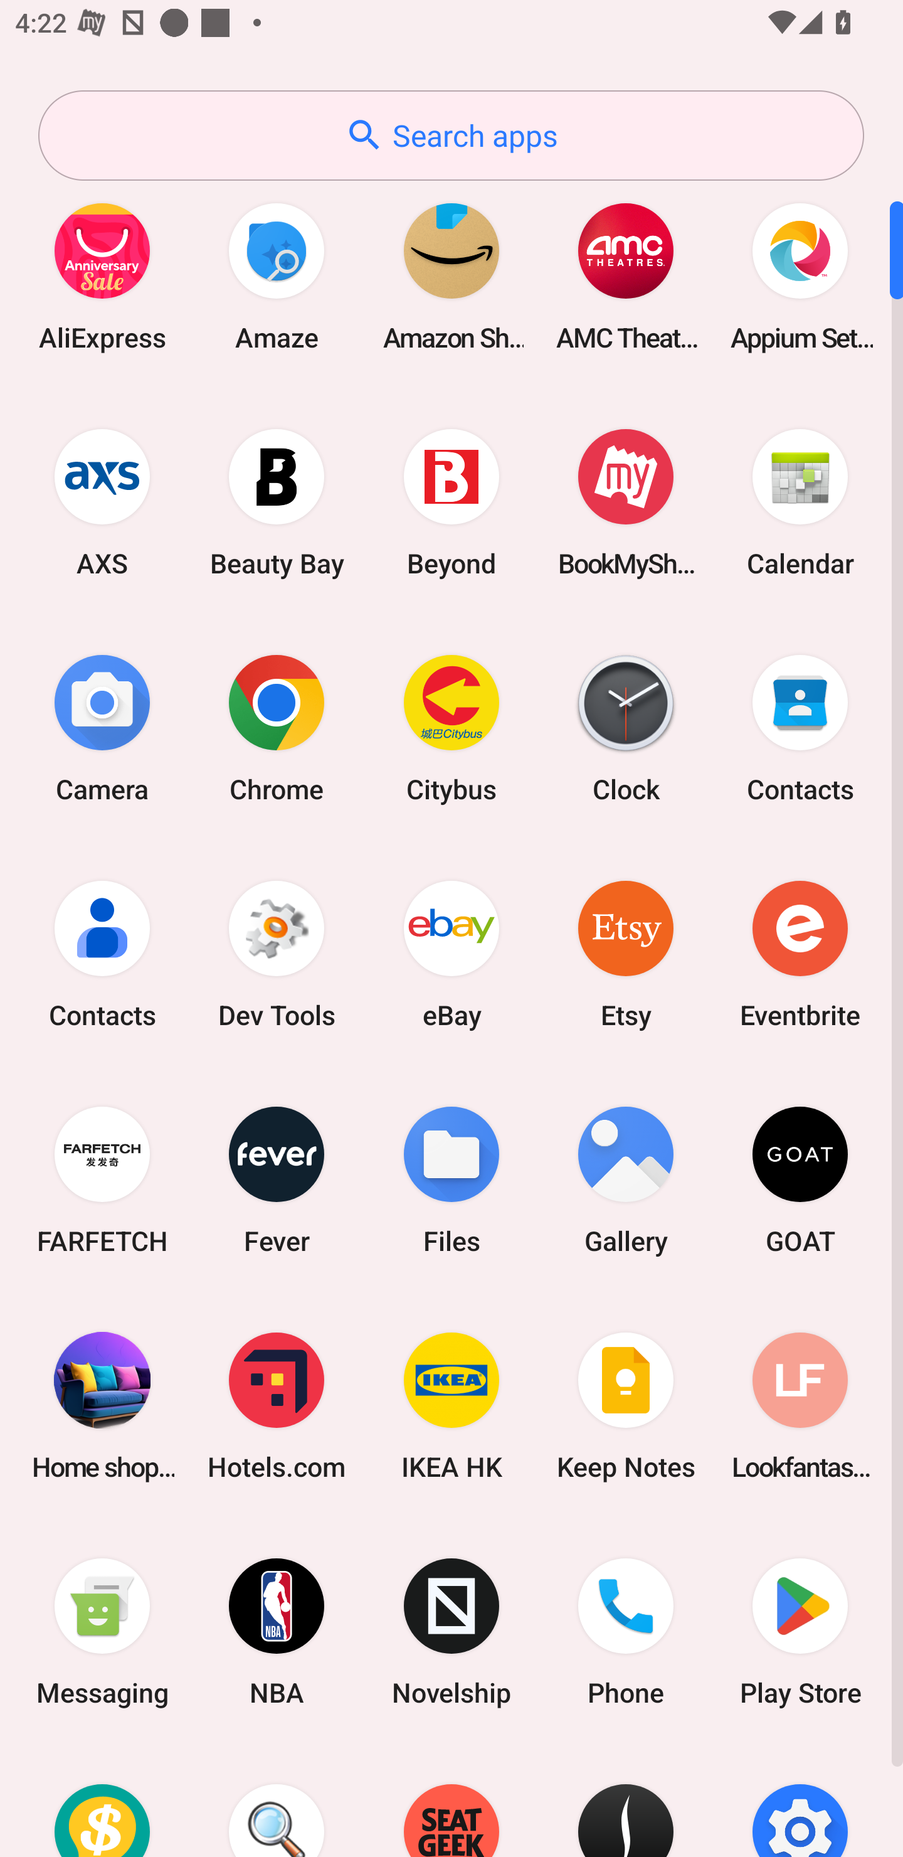 The image size is (903, 1857). Describe the element at coordinates (800, 1801) in the screenshot. I see `Settings` at that location.